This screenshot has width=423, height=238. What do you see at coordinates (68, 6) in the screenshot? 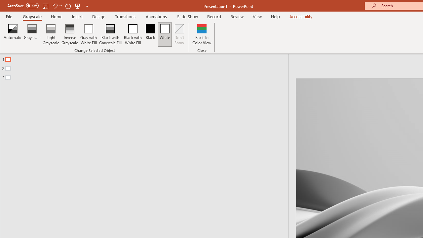
I see `Redo` at bounding box center [68, 6].